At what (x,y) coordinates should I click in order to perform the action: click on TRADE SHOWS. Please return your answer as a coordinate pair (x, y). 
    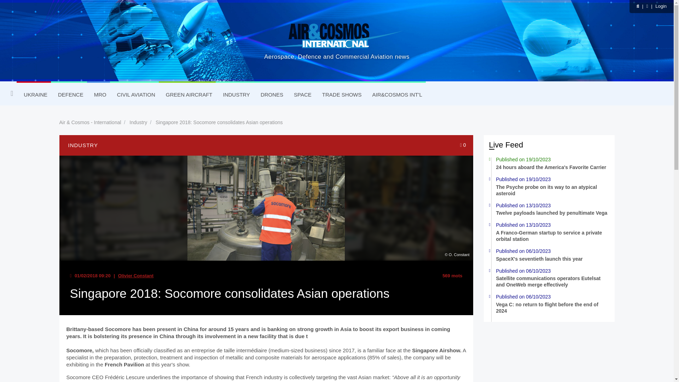
    Looking at the image, I should click on (340, 95).